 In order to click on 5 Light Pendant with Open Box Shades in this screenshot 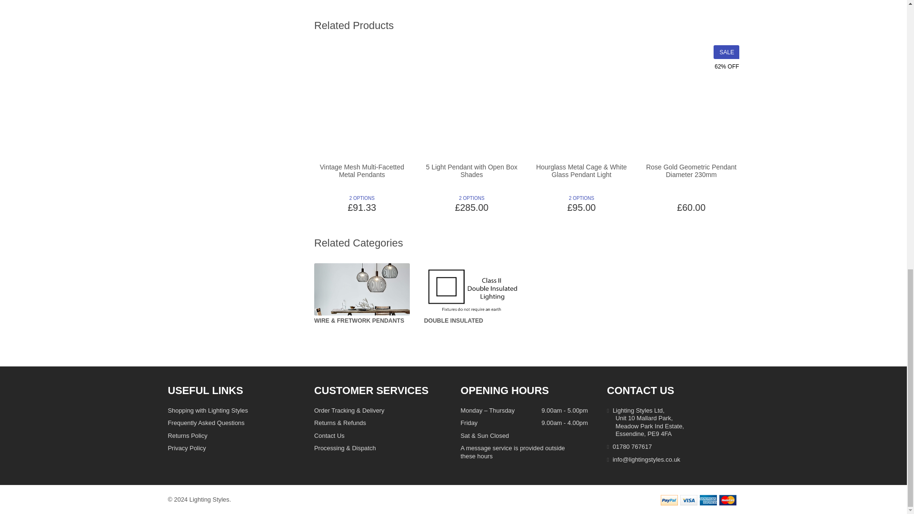, I will do `click(472, 23)`.